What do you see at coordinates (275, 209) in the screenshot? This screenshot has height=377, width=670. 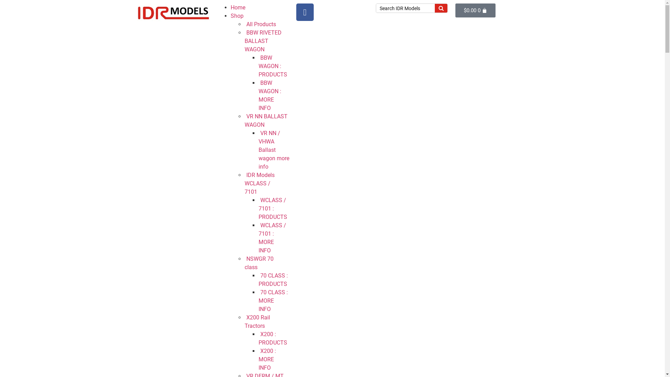 I see `WCLASS / 7101 : PRODUCTS` at bounding box center [275, 209].